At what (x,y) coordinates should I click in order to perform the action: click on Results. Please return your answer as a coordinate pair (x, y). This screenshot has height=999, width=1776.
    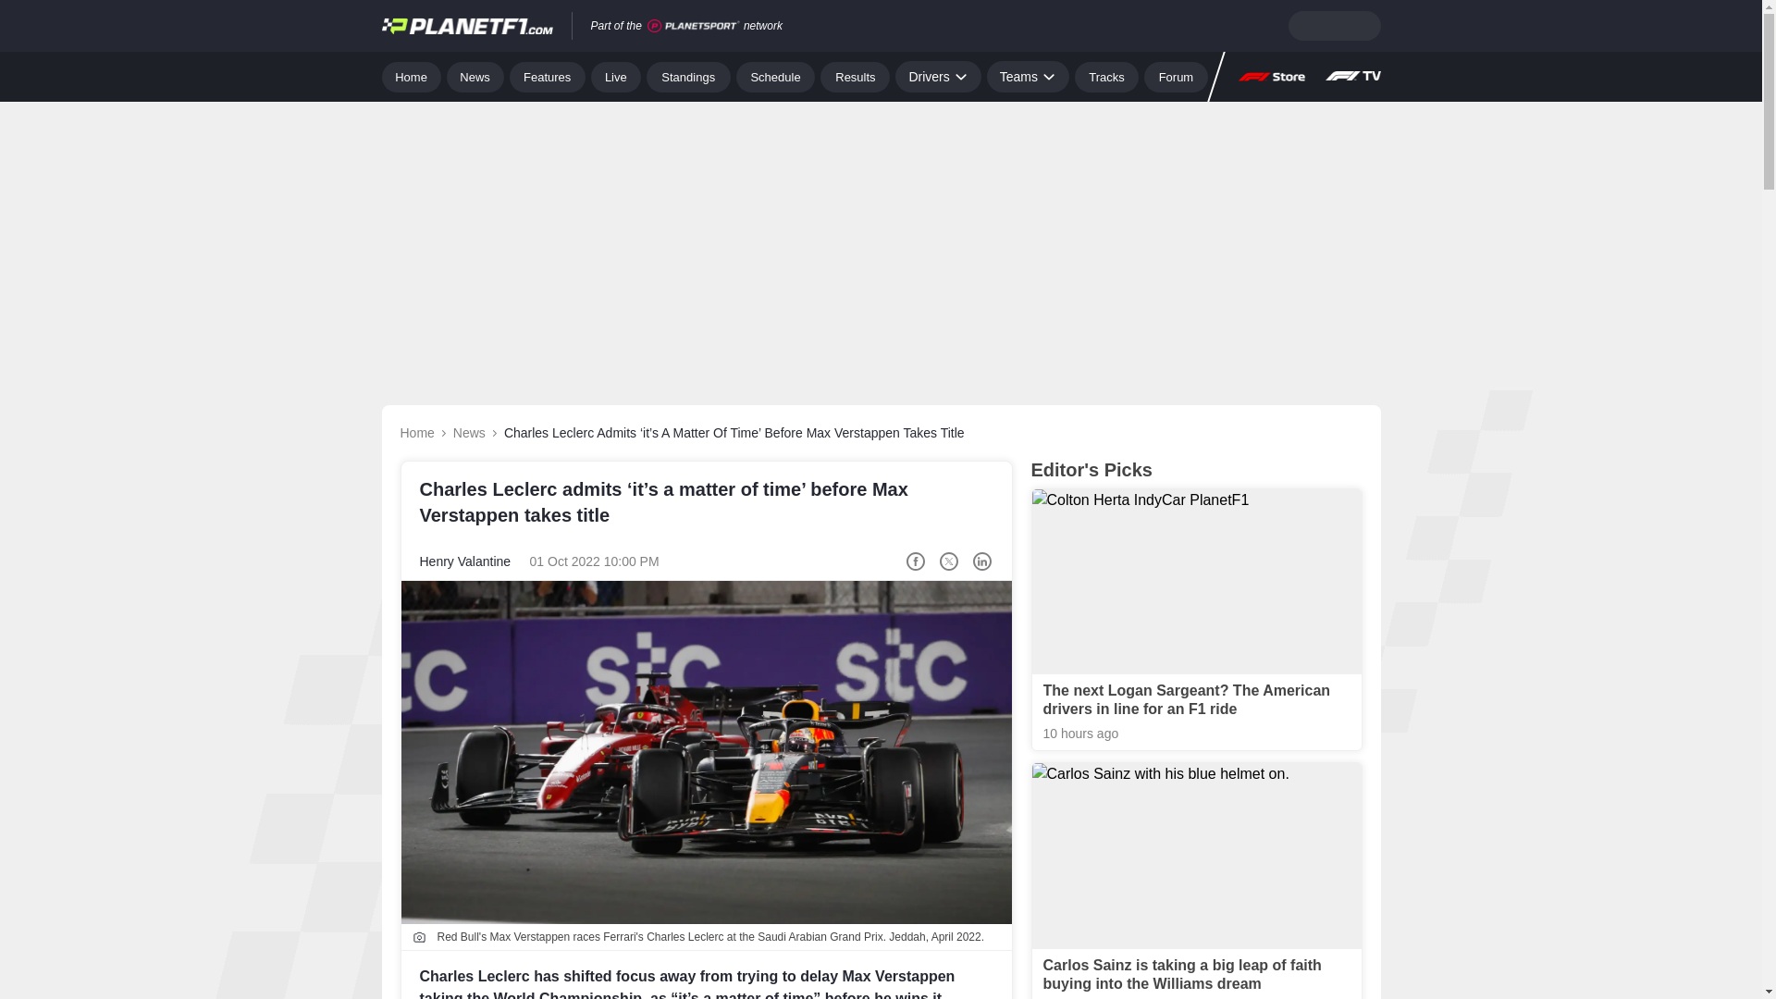
    Looking at the image, I should click on (855, 76).